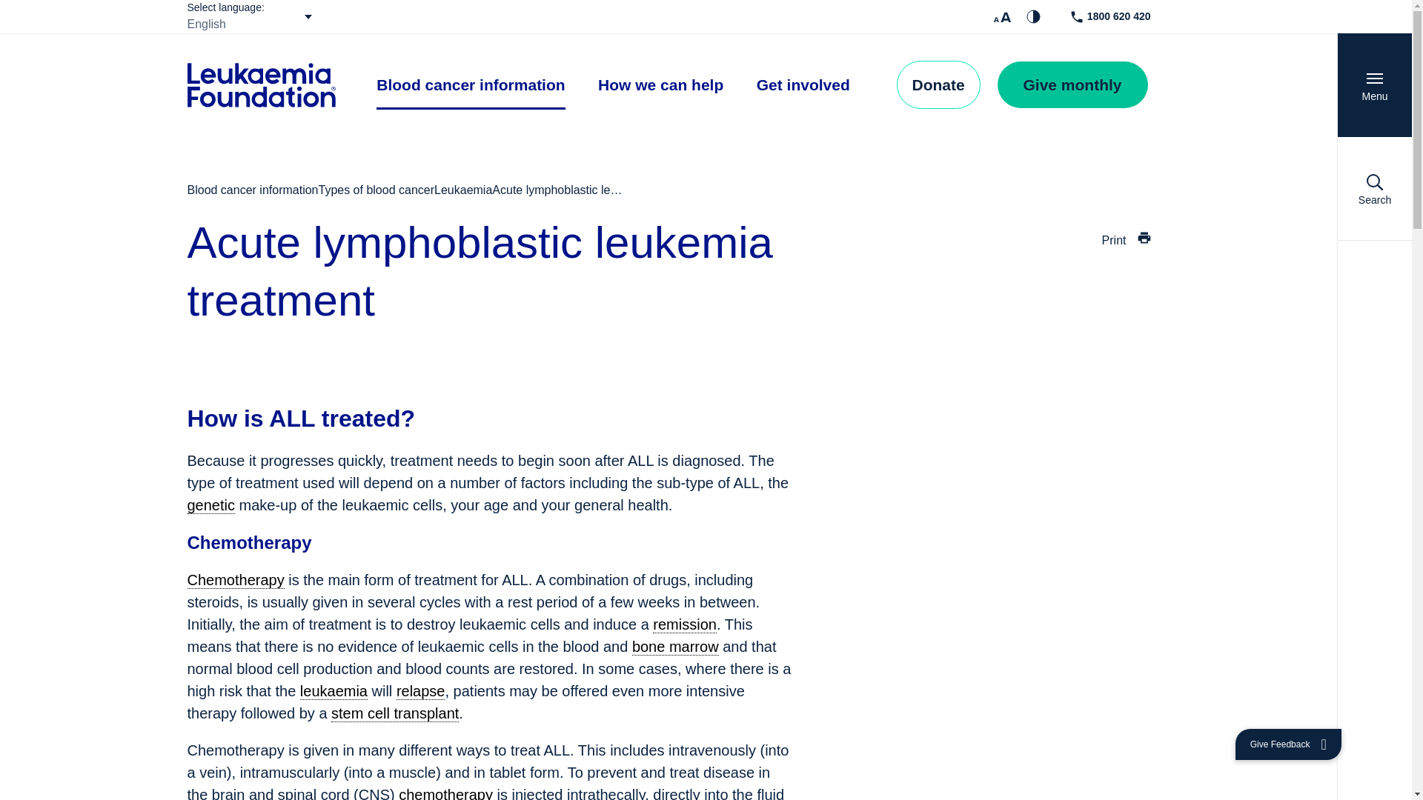  What do you see at coordinates (660, 84) in the screenshot?
I see `How we can help` at bounding box center [660, 84].